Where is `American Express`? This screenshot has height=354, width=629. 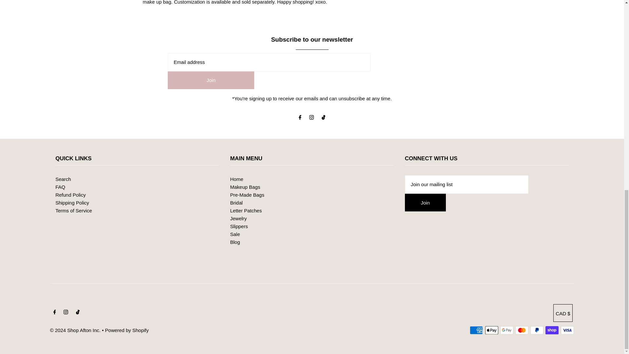
American Express is located at coordinates (476, 330).